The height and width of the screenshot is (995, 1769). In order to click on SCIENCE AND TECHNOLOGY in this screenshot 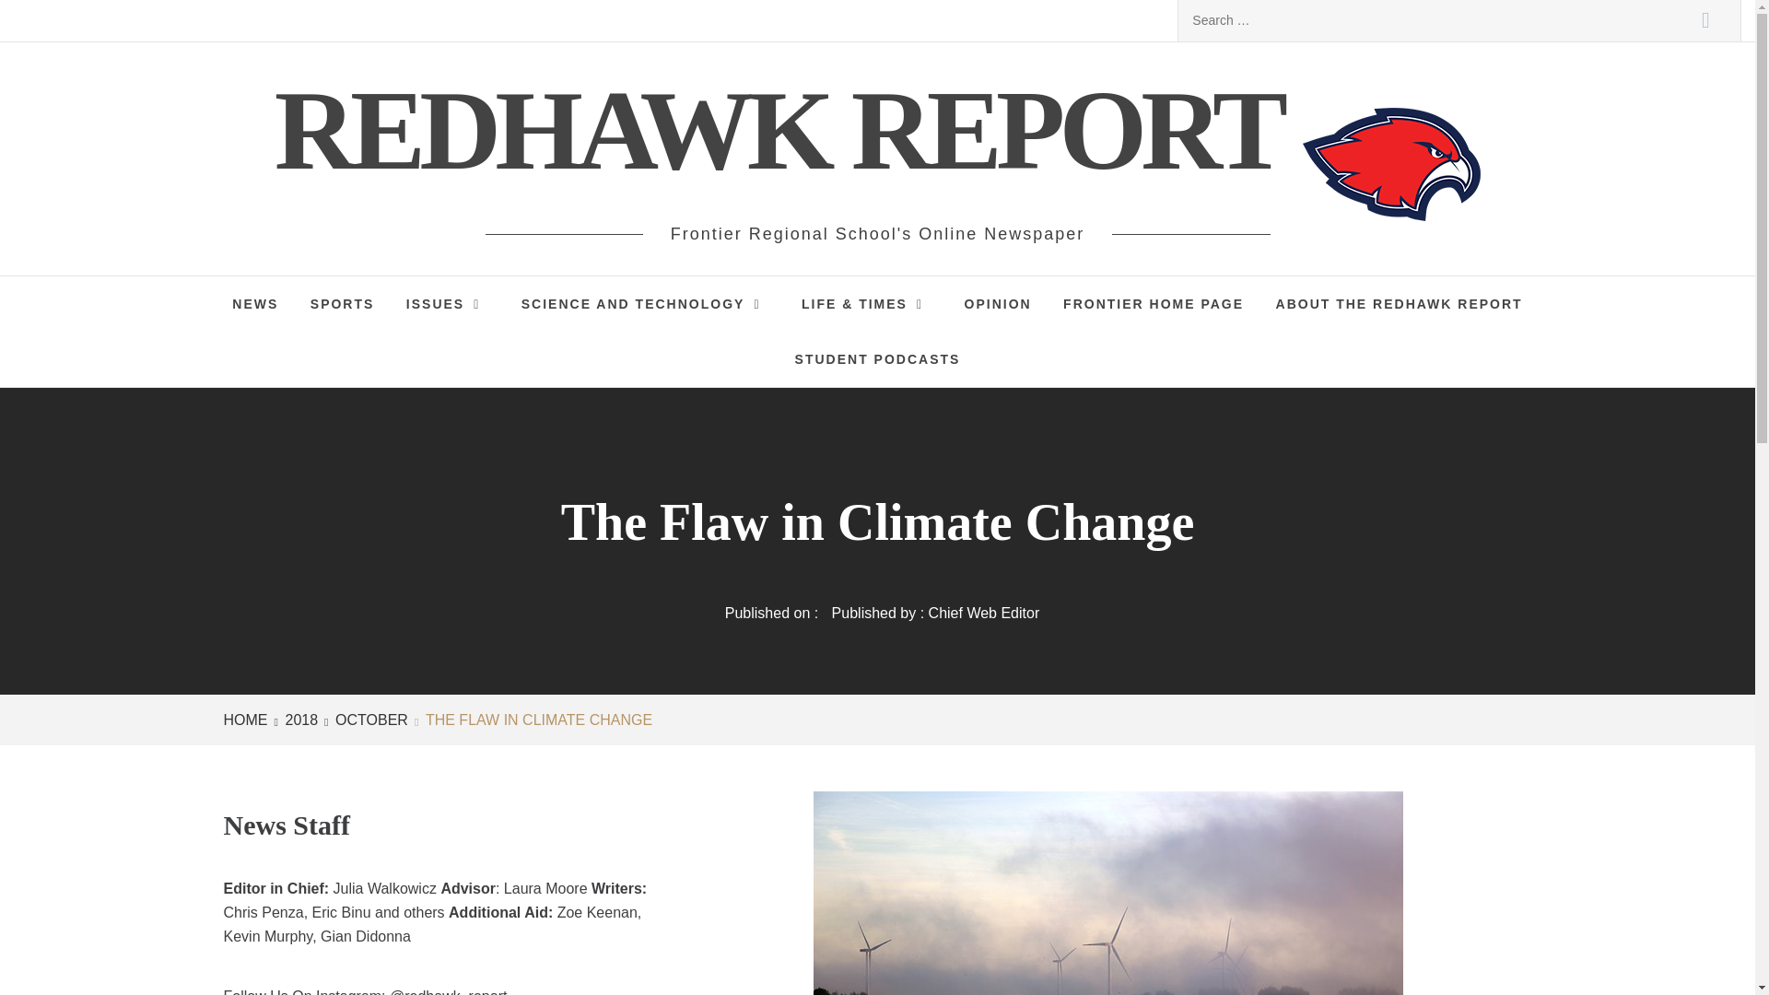, I will do `click(645, 304)`.